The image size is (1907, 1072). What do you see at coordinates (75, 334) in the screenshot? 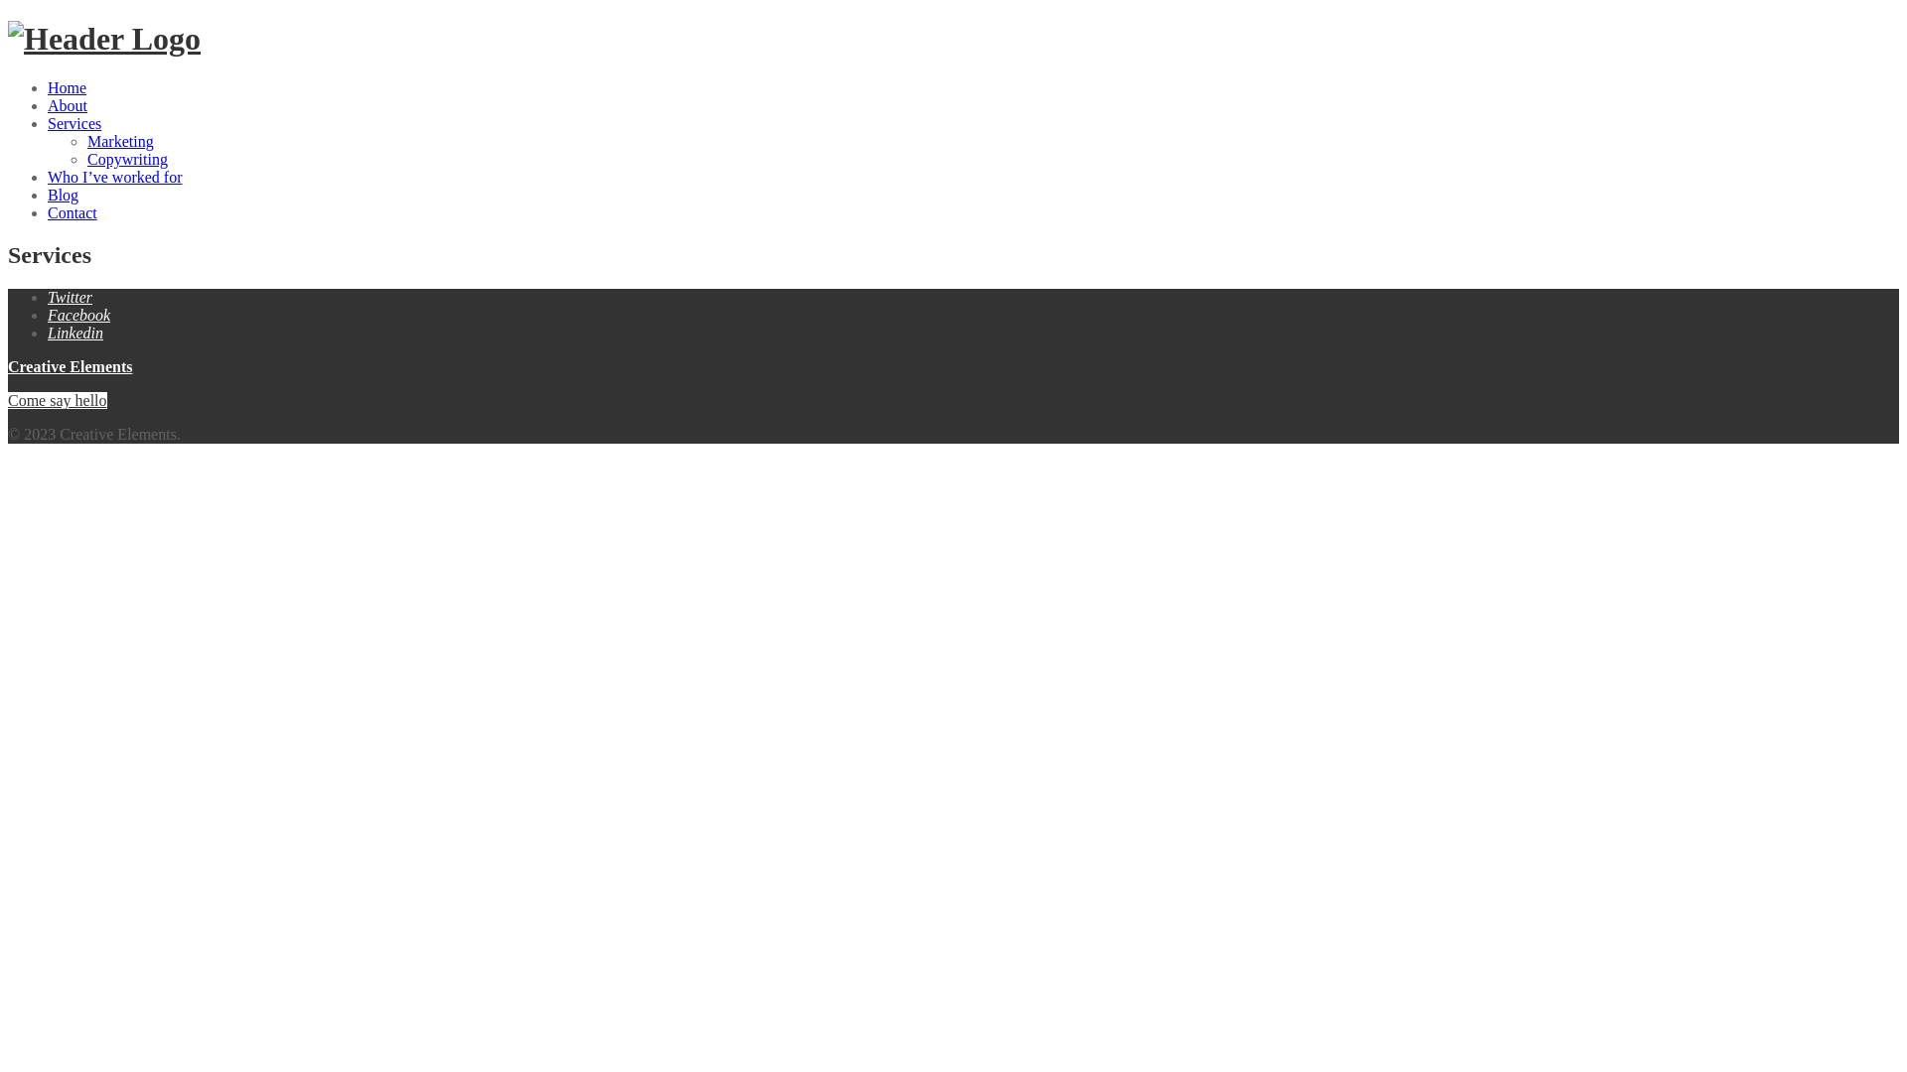
I see `Linkedin` at bounding box center [75, 334].